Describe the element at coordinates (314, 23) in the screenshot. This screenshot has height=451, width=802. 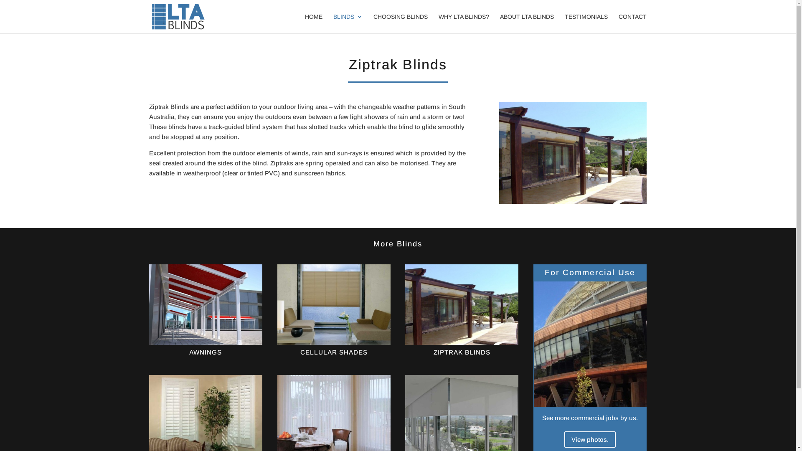
I see `HOME` at that location.